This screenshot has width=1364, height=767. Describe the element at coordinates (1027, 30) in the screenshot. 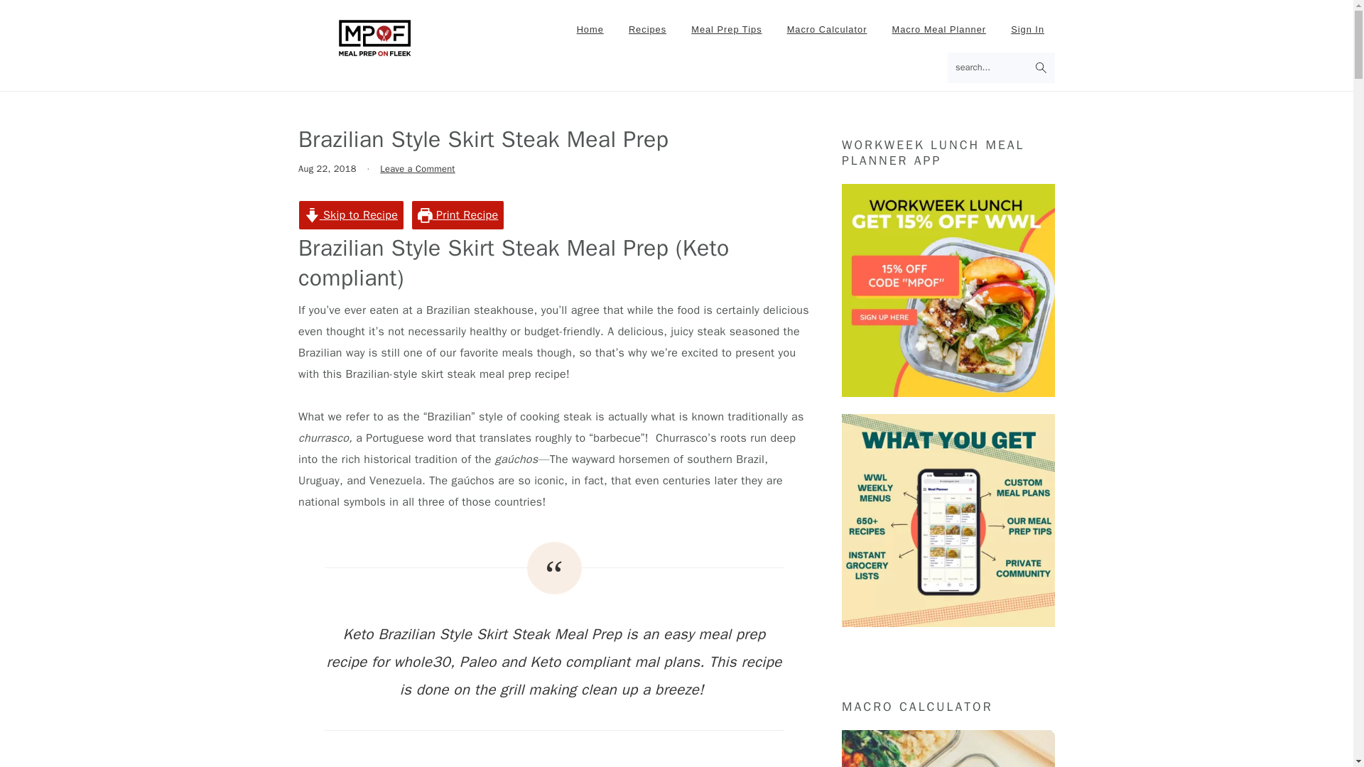

I see `Sign In` at that location.